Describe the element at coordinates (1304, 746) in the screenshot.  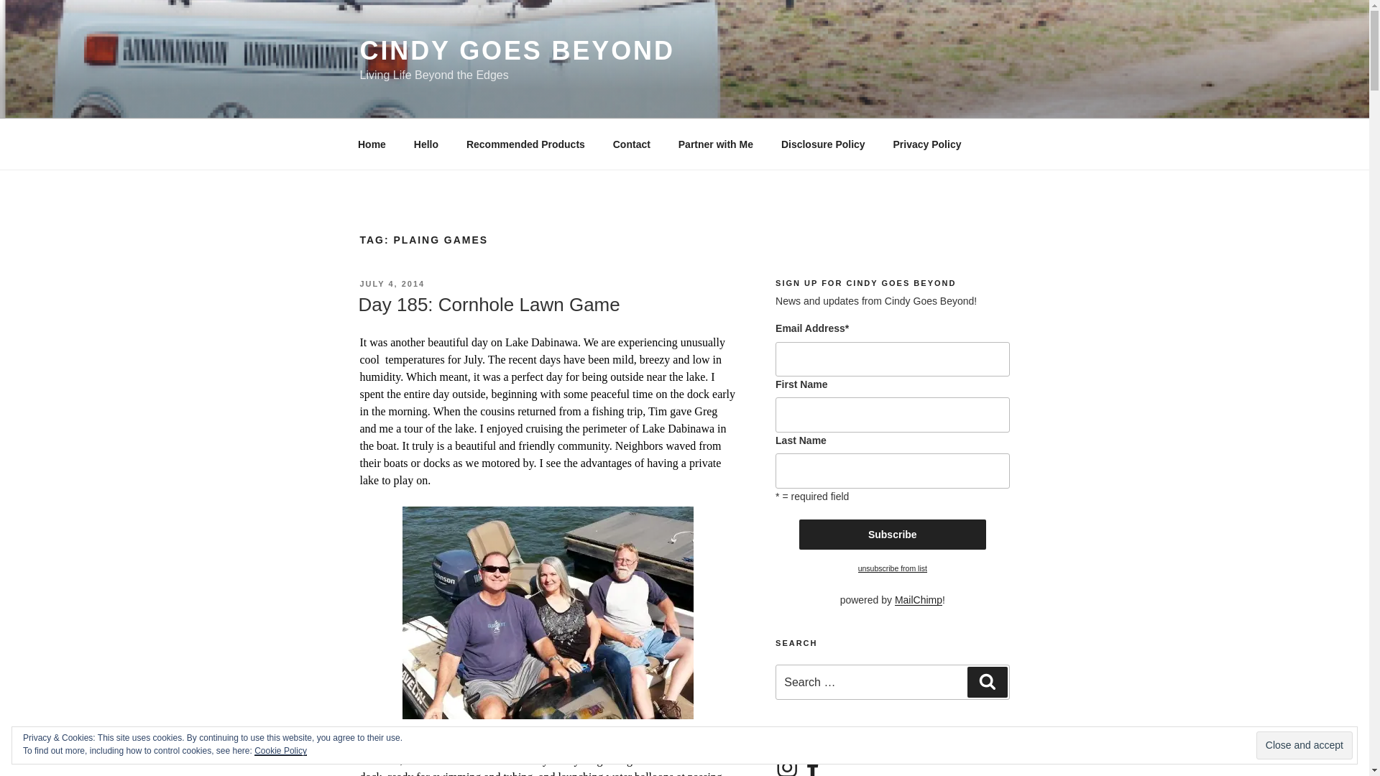
I see `Close and accept` at that location.